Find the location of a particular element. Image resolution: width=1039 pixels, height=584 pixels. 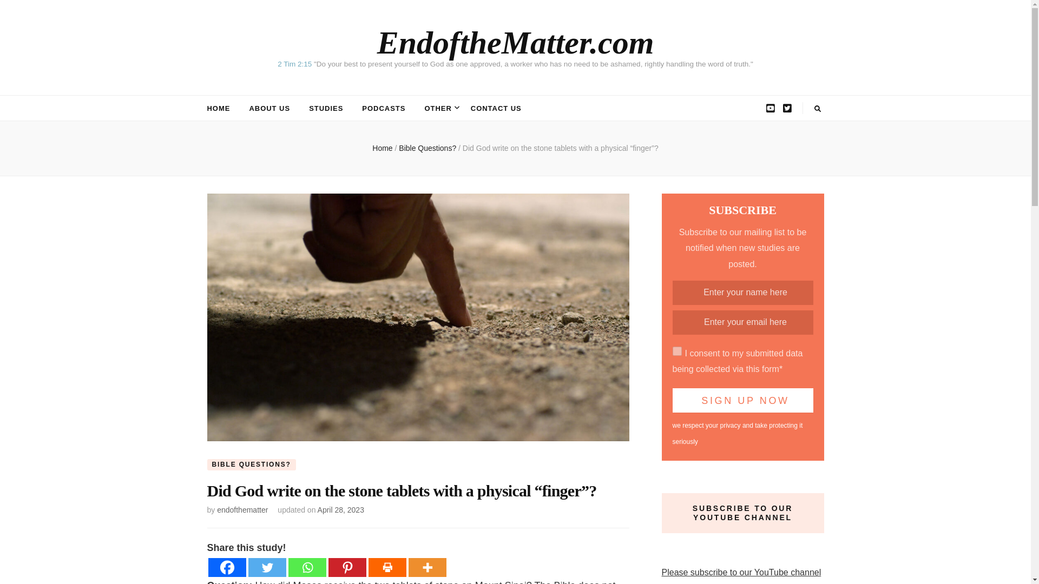

STUDIES is located at coordinates (326, 108).